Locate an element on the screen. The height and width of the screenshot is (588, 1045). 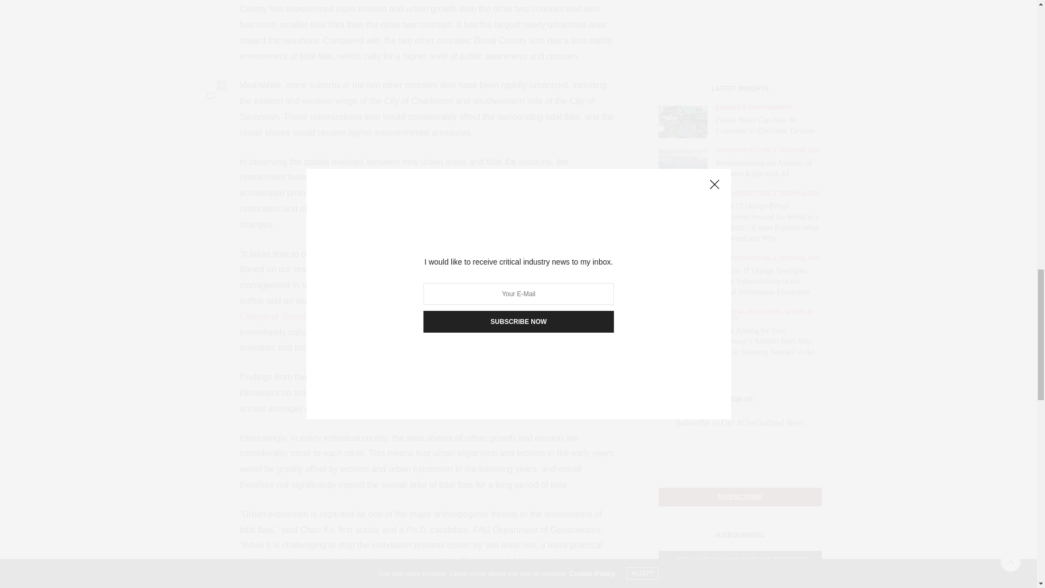
Department of Geosciences is located at coordinates (429, 301).